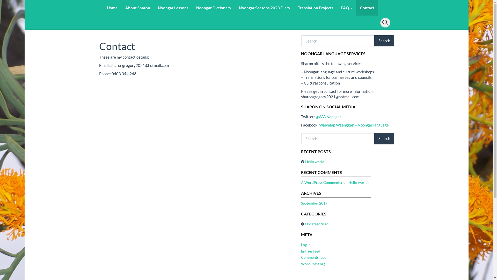 Image resolution: width=497 pixels, height=280 pixels. Describe the element at coordinates (315, 162) in the screenshot. I see `Hello world!` at that location.